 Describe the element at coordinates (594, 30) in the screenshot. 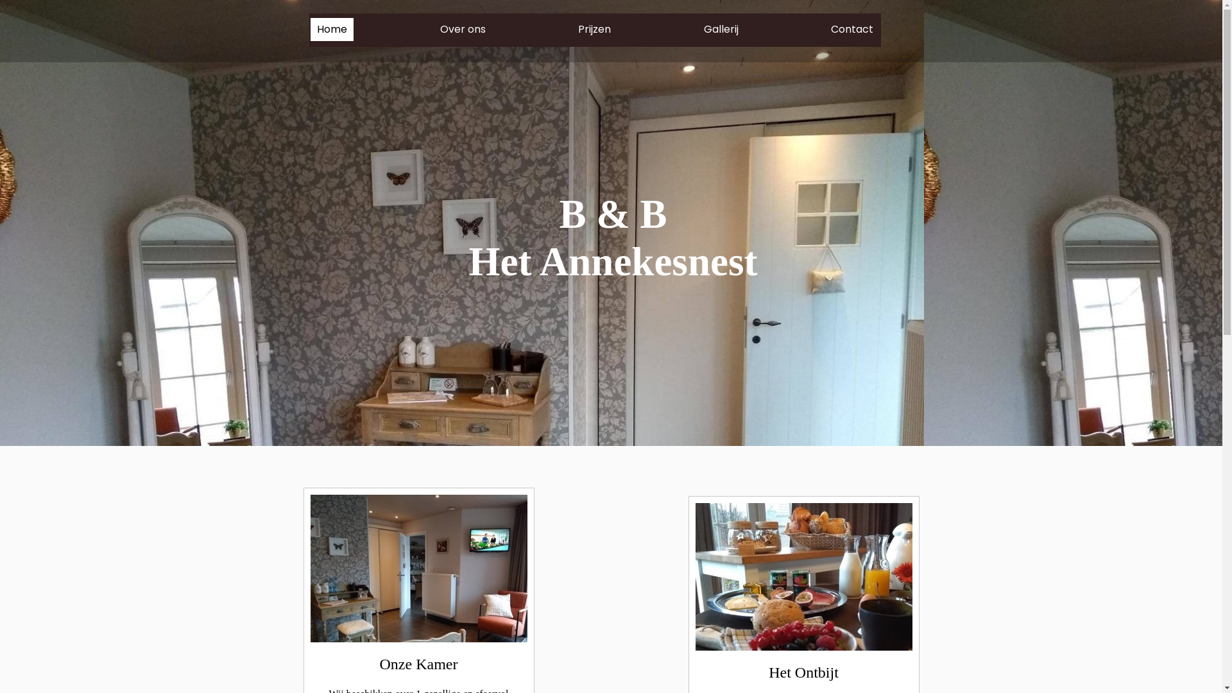

I see `Prijzen` at that location.